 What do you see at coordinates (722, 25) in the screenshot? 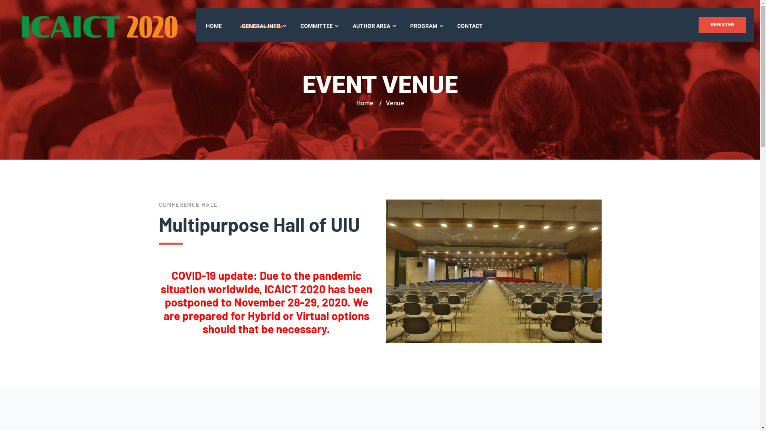
I see `REGISTER` at bounding box center [722, 25].